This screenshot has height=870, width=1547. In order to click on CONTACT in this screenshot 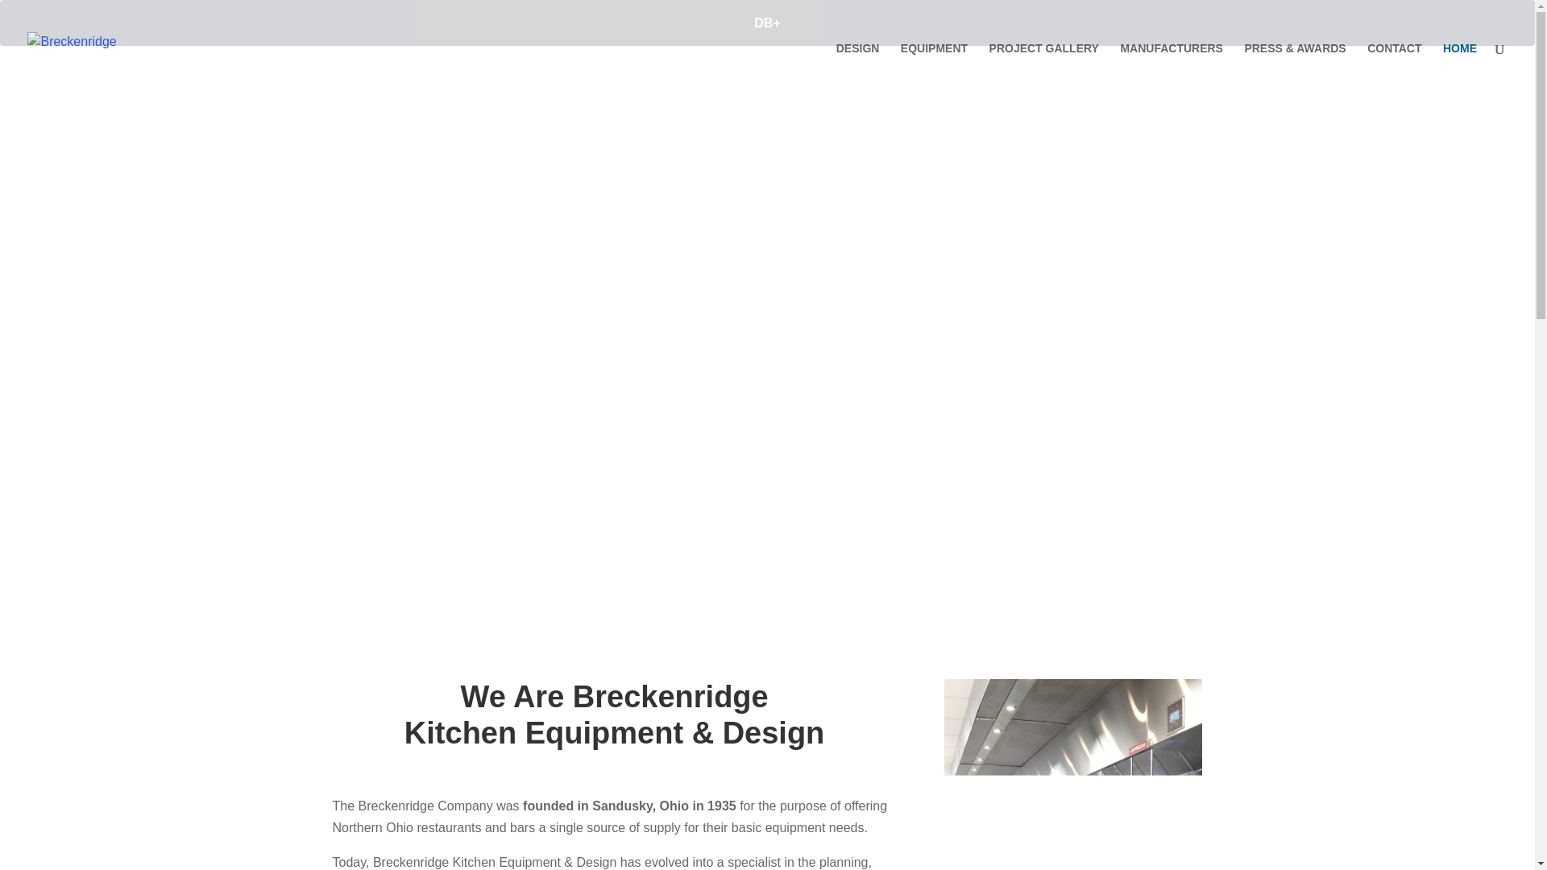, I will do `click(1394, 69)`.